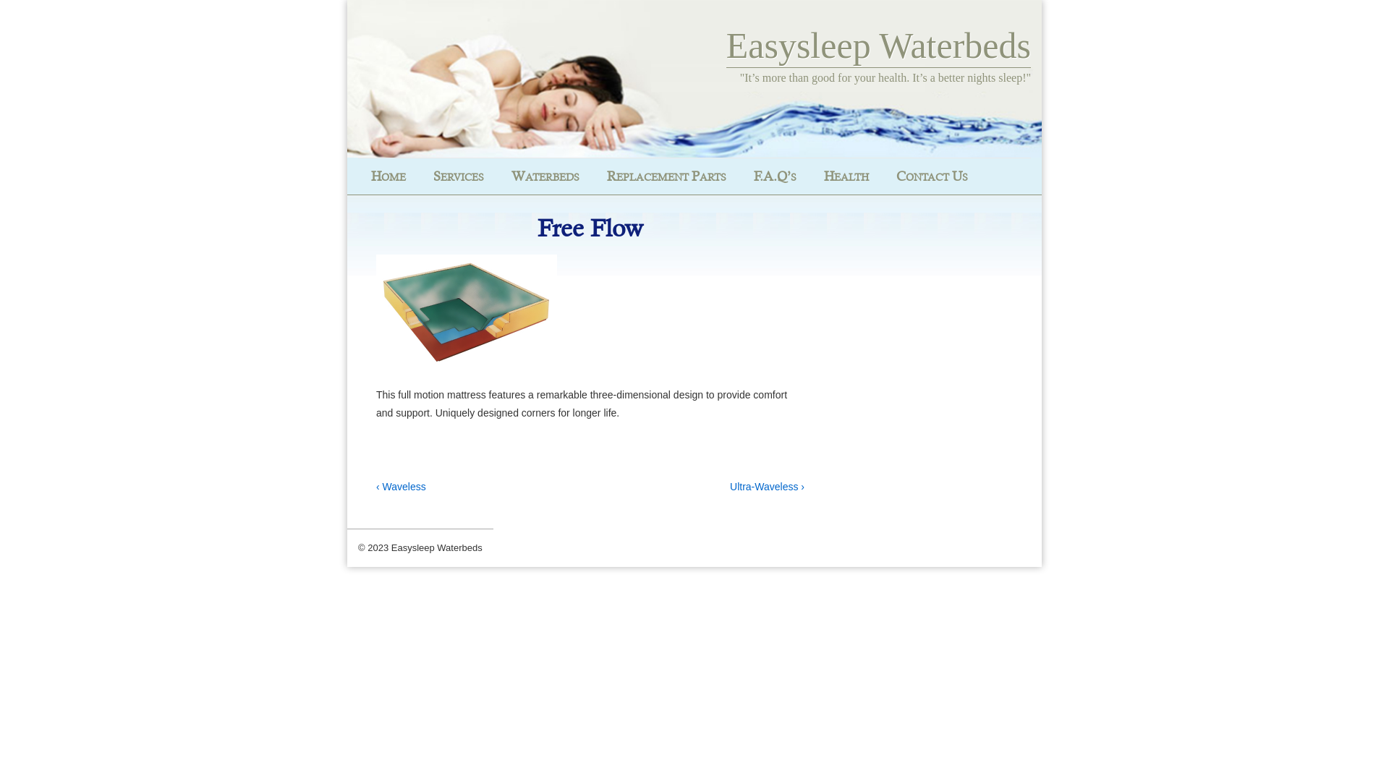 The image size is (1389, 781). Describe the element at coordinates (932, 171) in the screenshot. I see `CONTACT US` at that location.